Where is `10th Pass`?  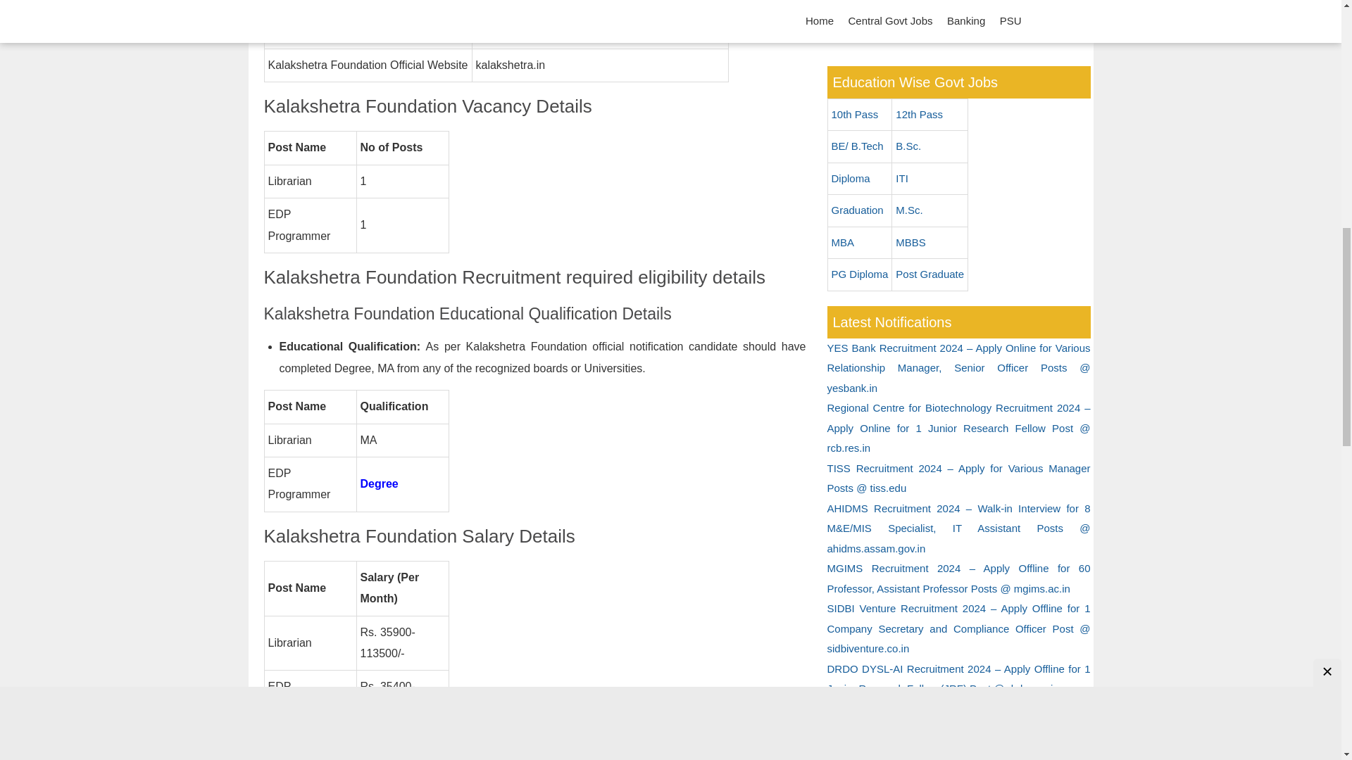
10th Pass is located at coordinates (859, 115).